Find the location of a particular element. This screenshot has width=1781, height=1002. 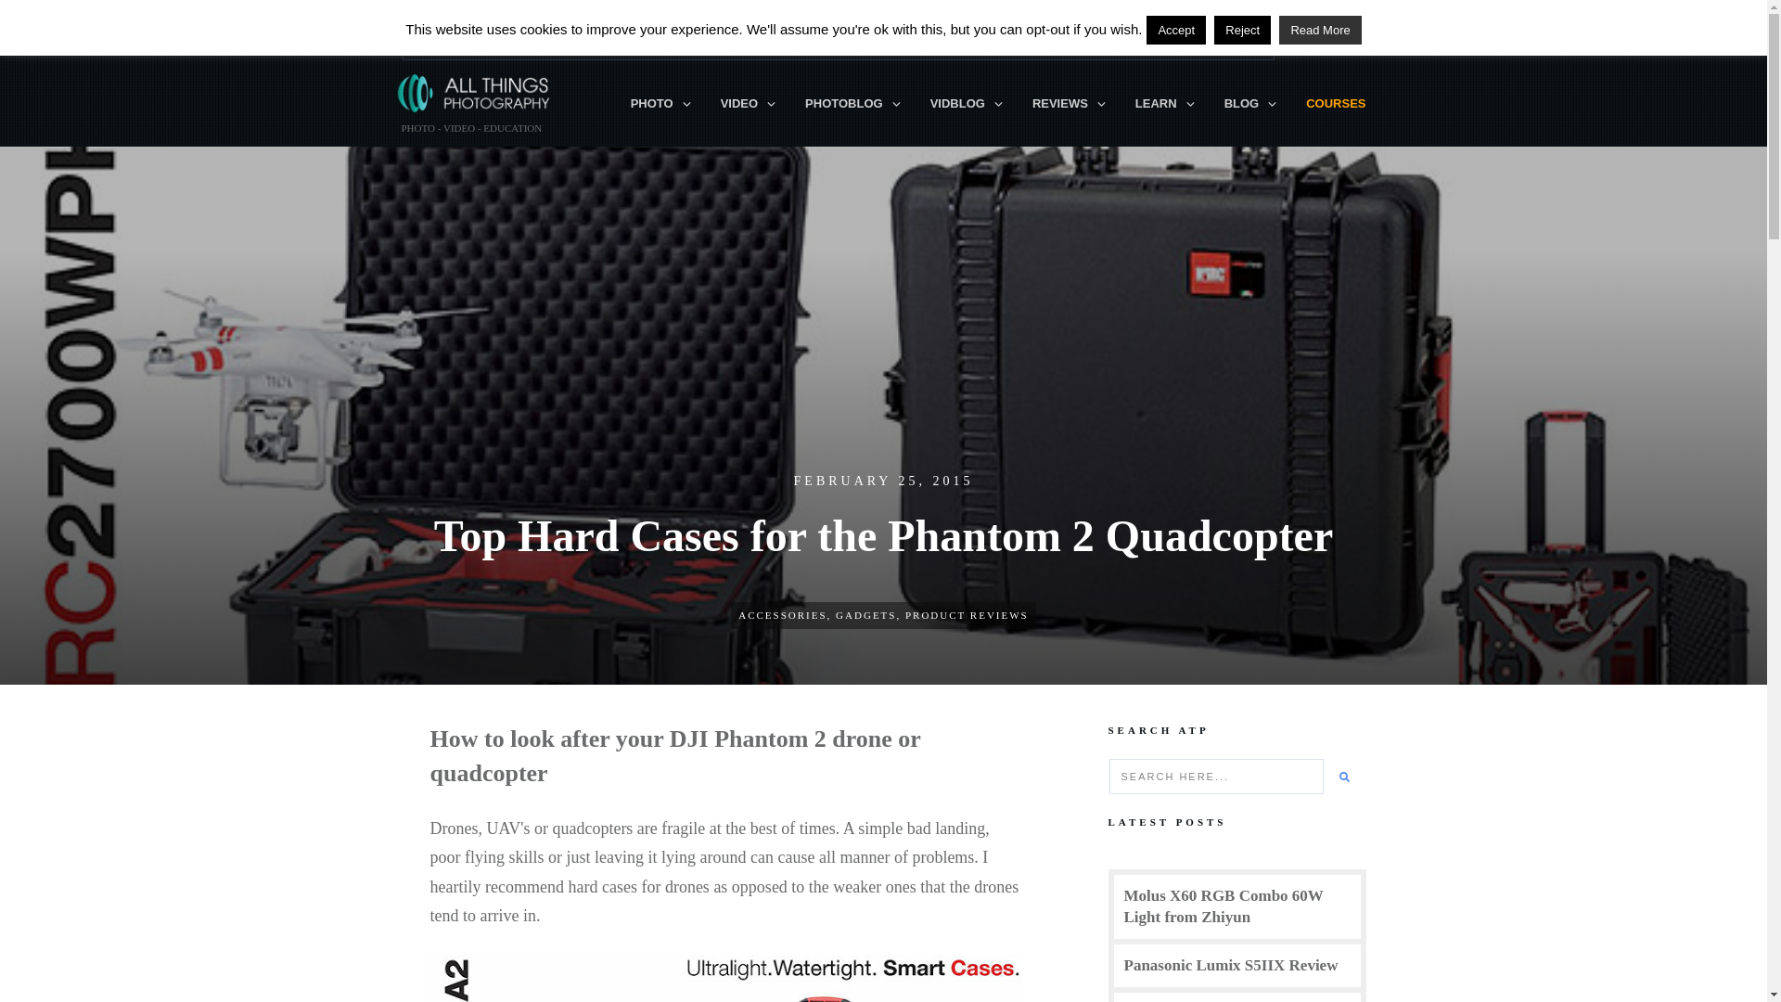

Photography Tips is located at coordinates (660, 104).